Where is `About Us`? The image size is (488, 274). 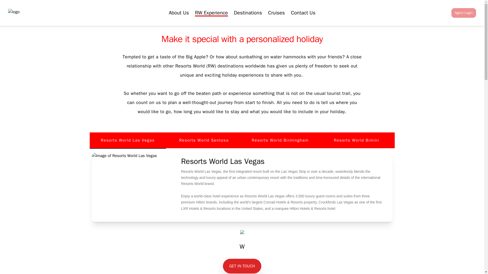 About Us is located at coordinates (179, 13).